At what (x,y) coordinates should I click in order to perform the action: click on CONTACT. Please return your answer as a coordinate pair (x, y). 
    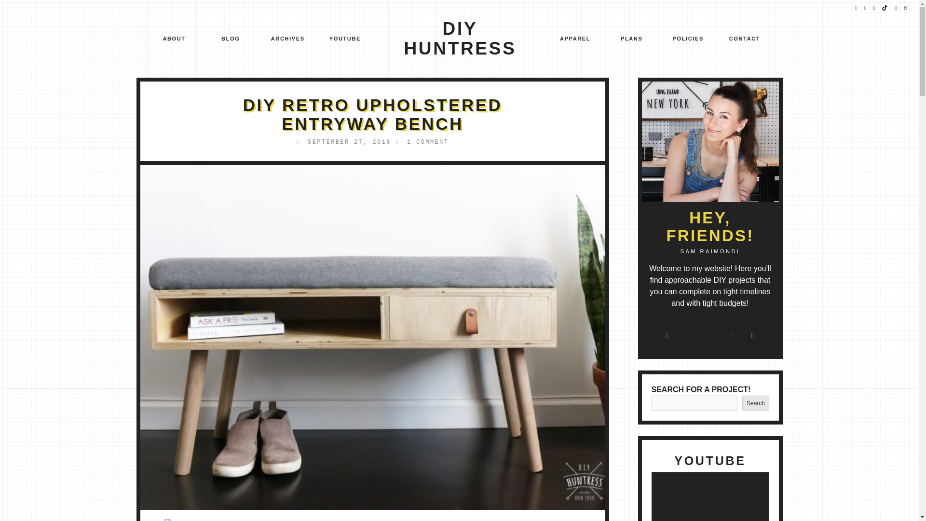
    Looking at the image, I should click on (745, 40).